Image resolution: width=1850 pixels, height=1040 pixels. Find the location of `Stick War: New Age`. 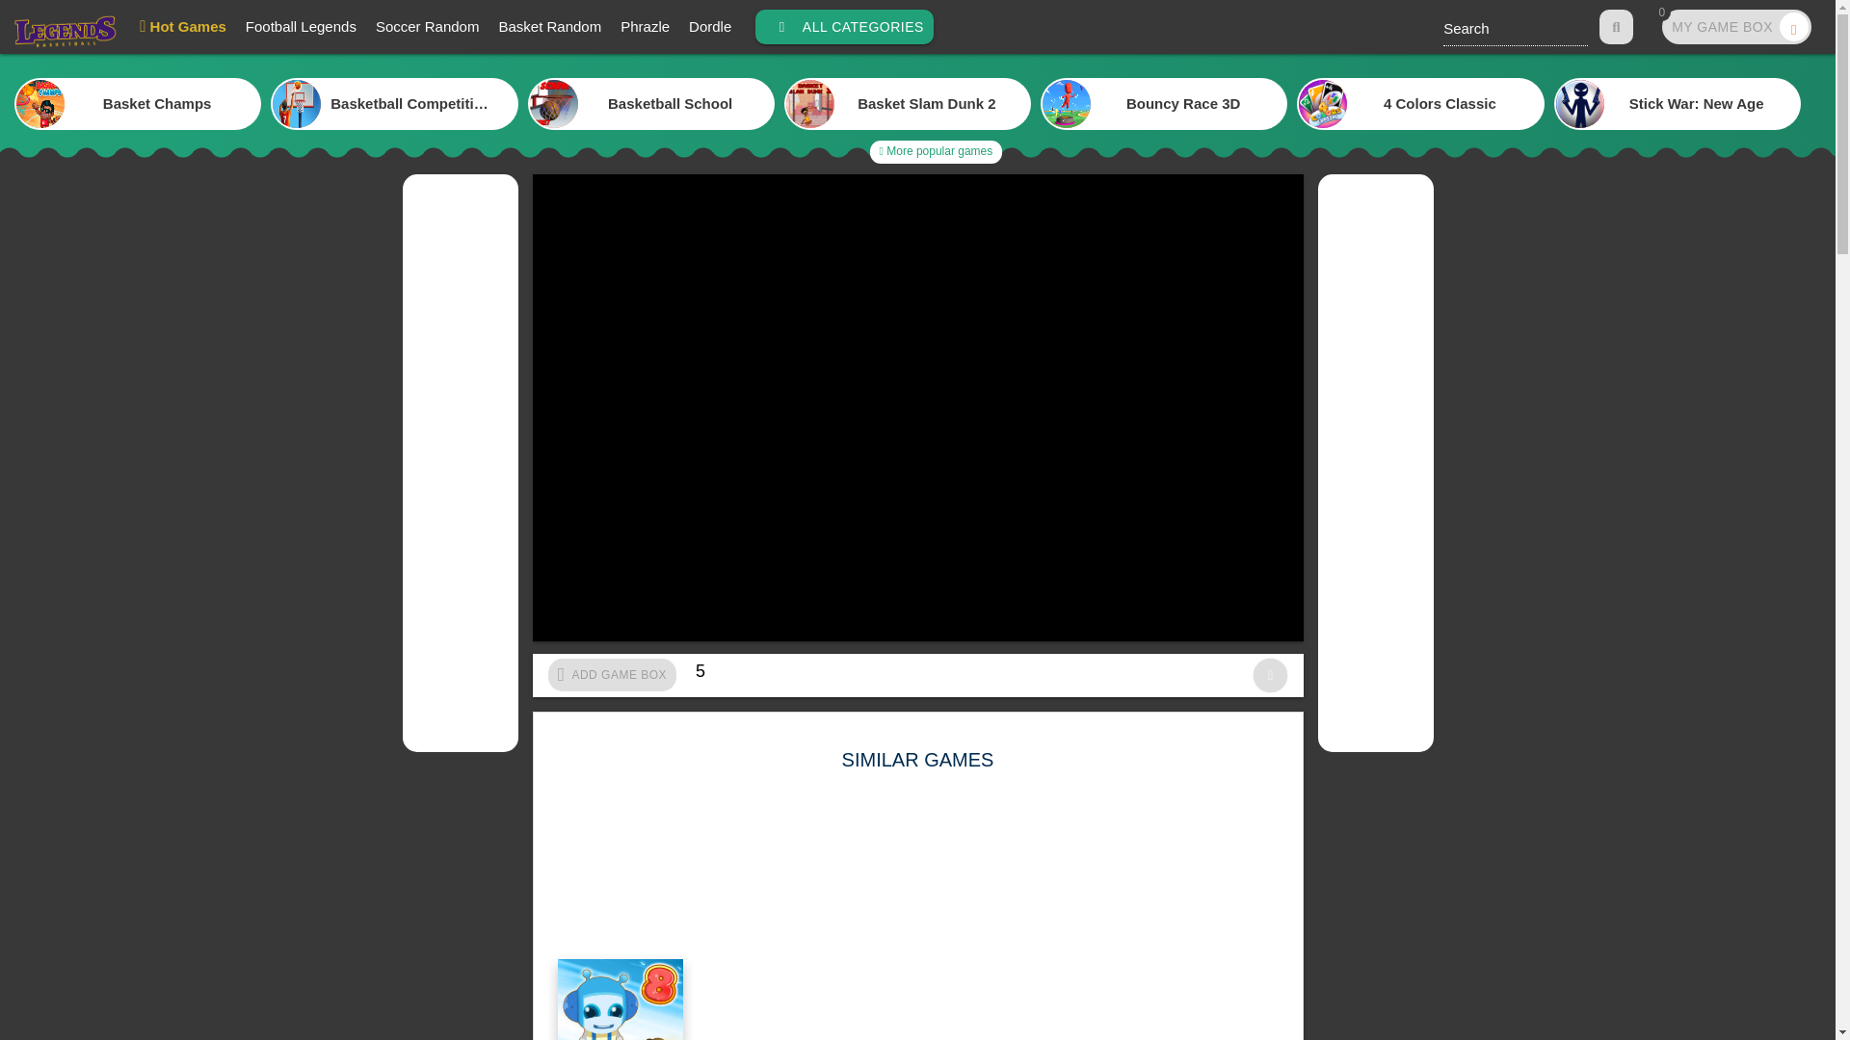

Stick War: New Age is located at coordinates (936, 151).